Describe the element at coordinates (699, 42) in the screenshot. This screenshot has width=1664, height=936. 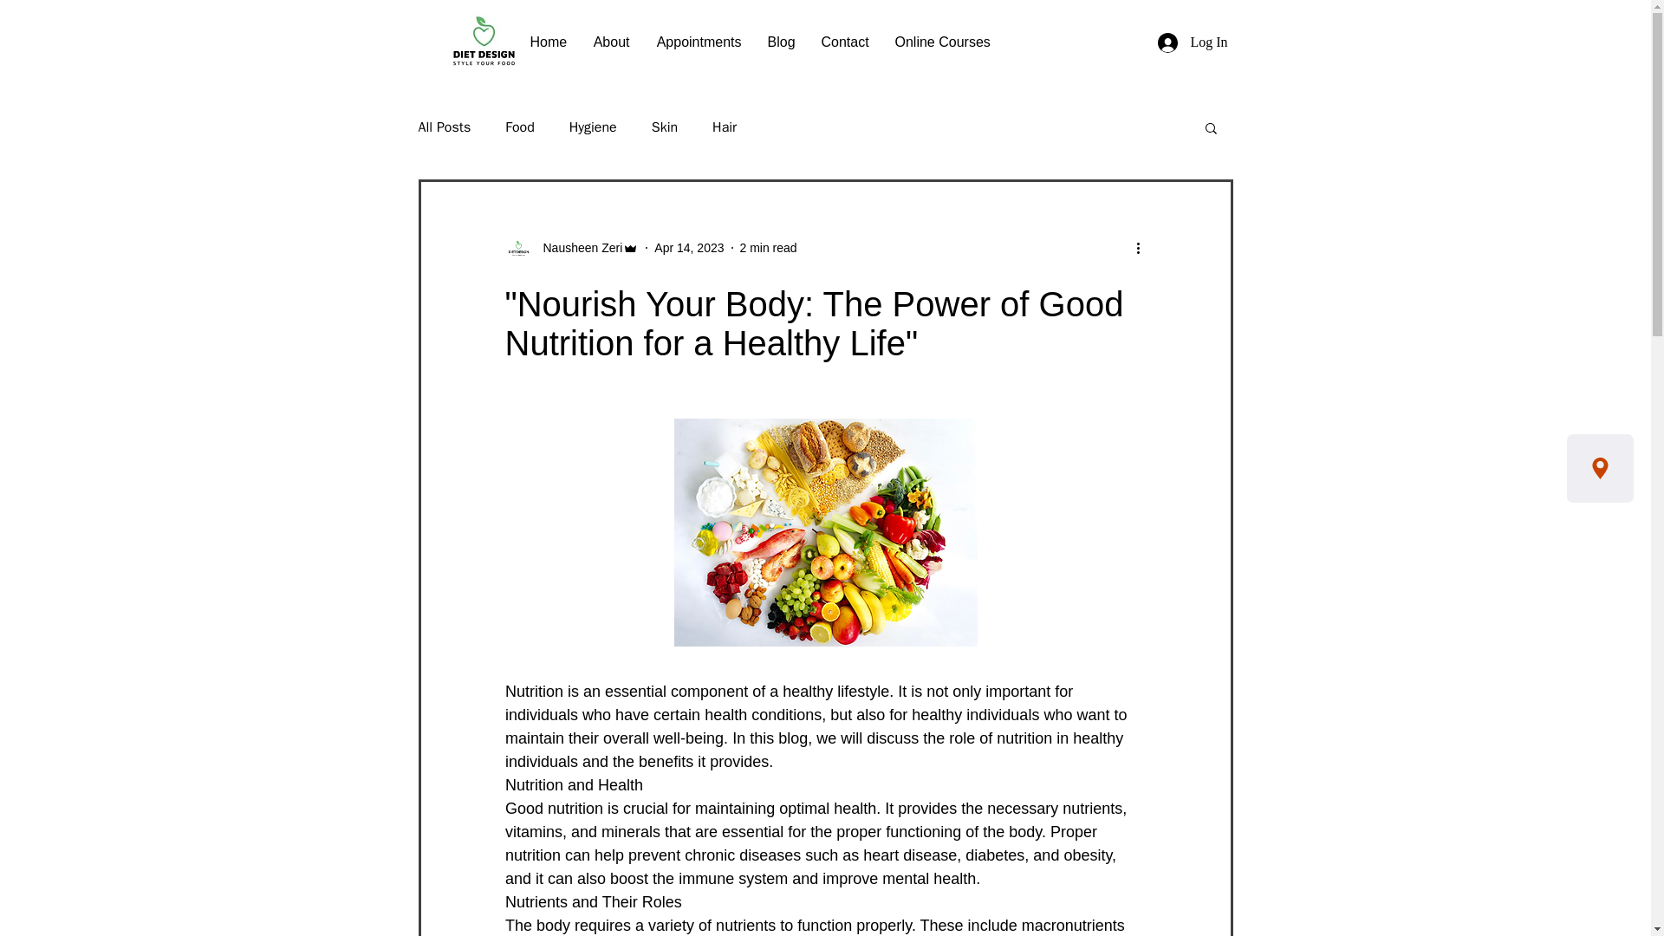
I see `Appointments` at that location.